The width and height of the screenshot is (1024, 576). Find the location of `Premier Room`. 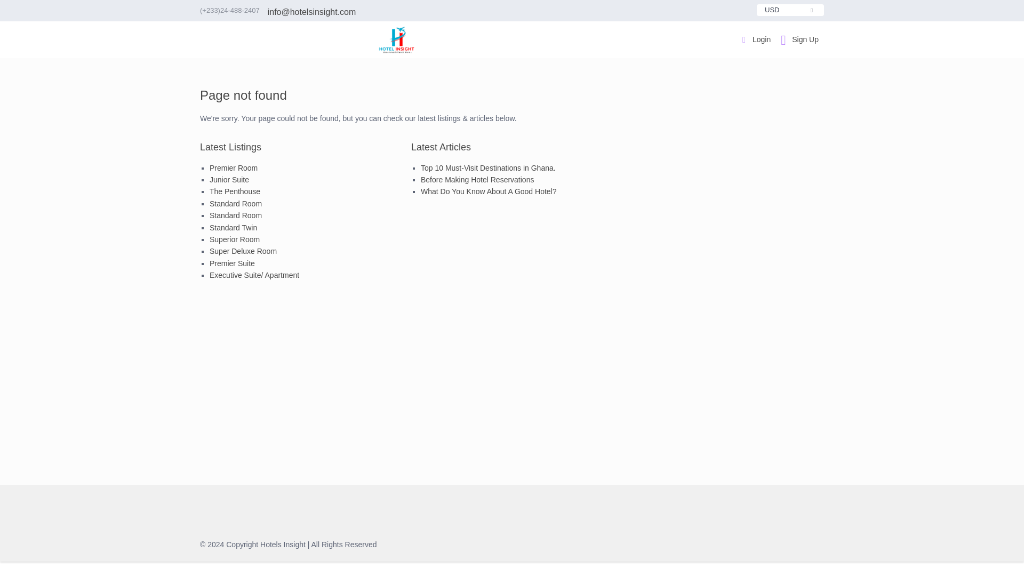

Premier Room is located at coordinates (234, 167).